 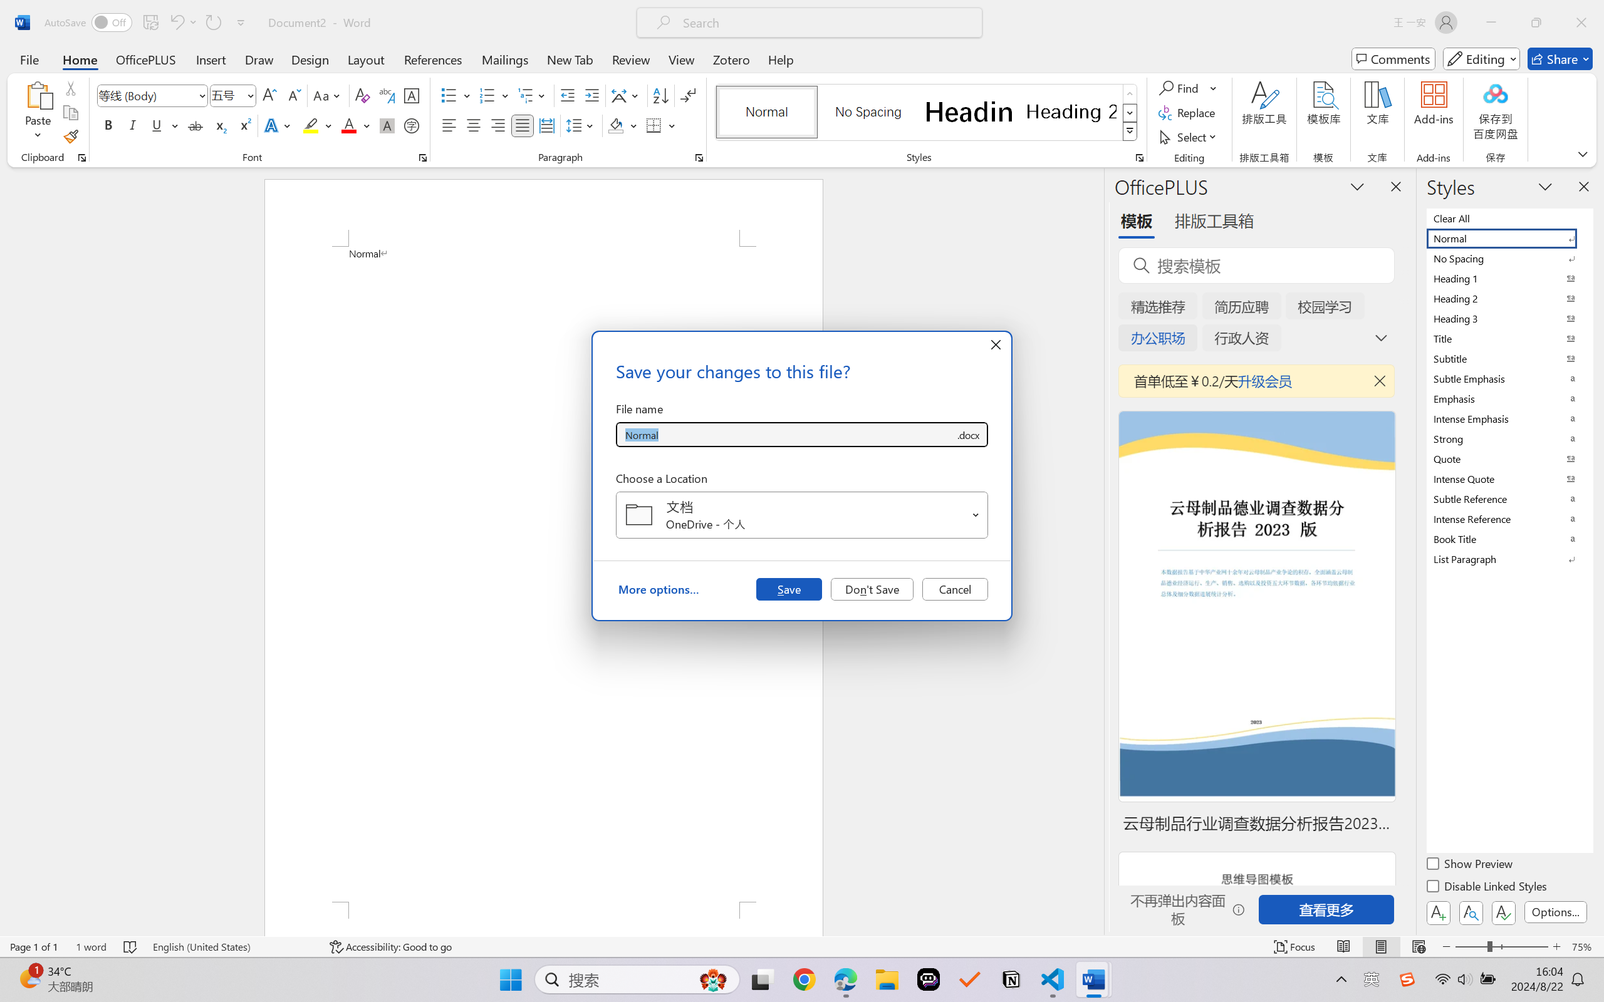 I want to click on Title, so click(x=1509, y=338).